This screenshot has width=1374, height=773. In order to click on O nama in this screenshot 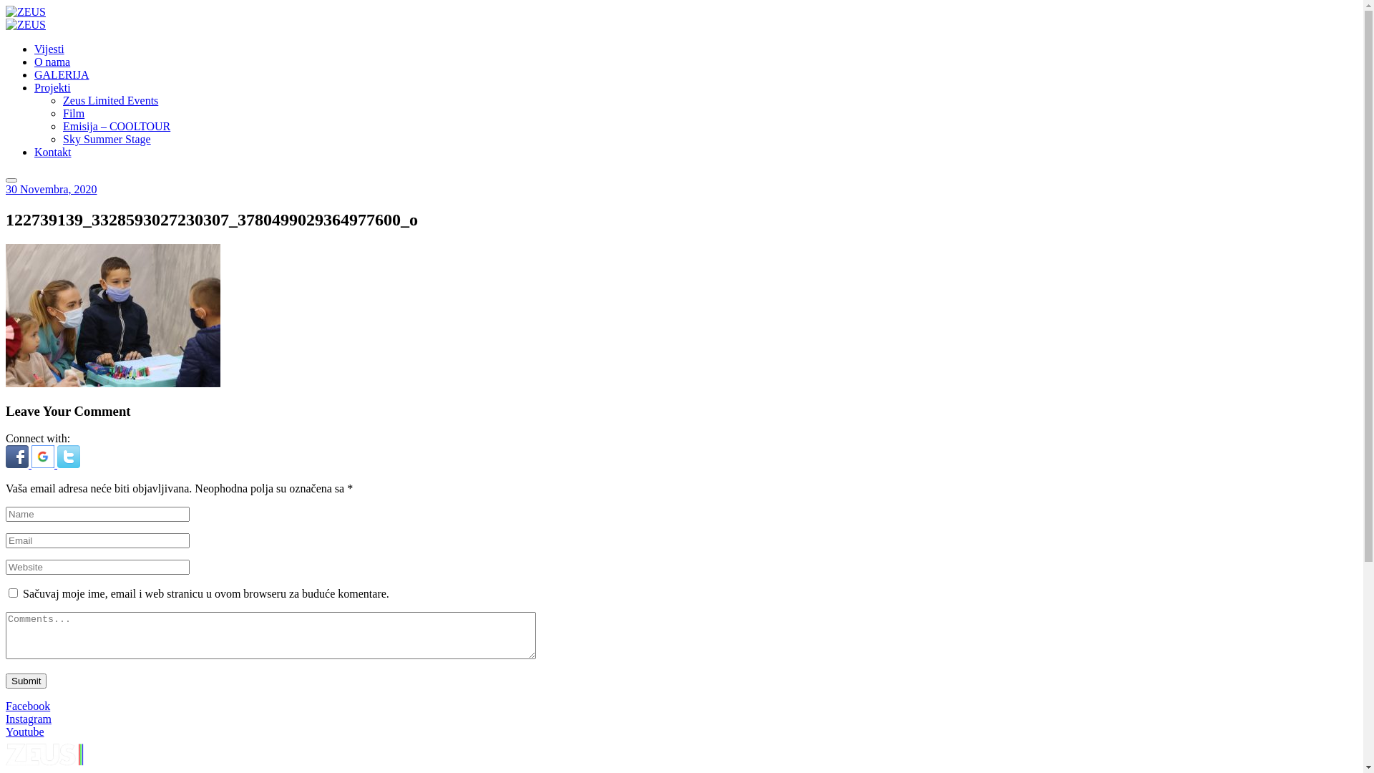, I will do `click(52, 62)`.